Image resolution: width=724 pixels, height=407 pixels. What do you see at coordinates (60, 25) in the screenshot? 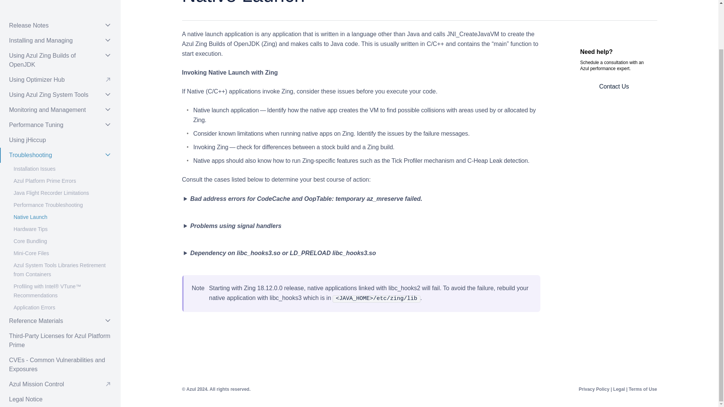
I see `Release Notes` at bounding box center [60, 25].